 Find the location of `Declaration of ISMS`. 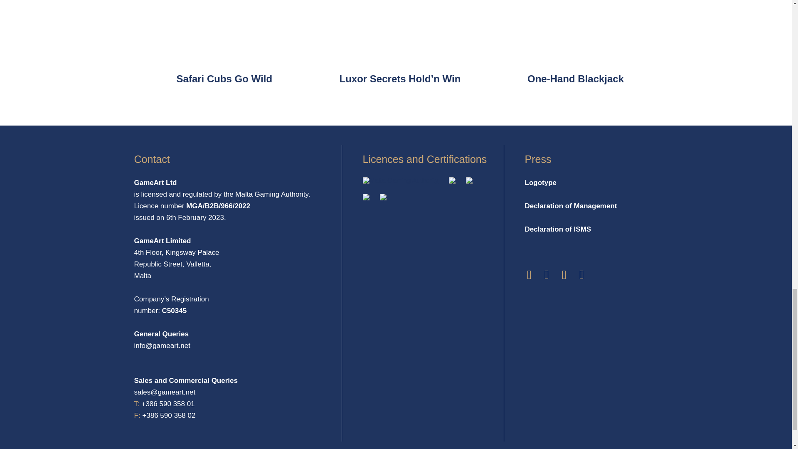

Declaration of ISMS is located at coordinates (558, 229).